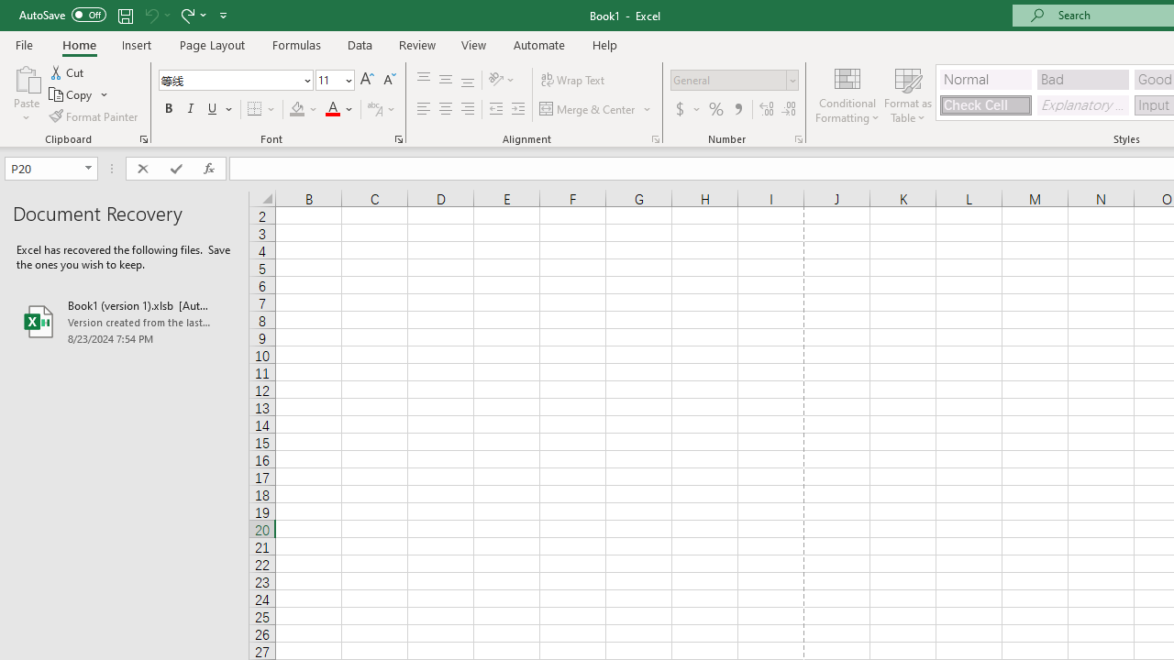 The width and height of the screenshot is (1174, 660). Describe the element at coordinates (908, 93) in the screenshot. I see `Format as Table` at that location.